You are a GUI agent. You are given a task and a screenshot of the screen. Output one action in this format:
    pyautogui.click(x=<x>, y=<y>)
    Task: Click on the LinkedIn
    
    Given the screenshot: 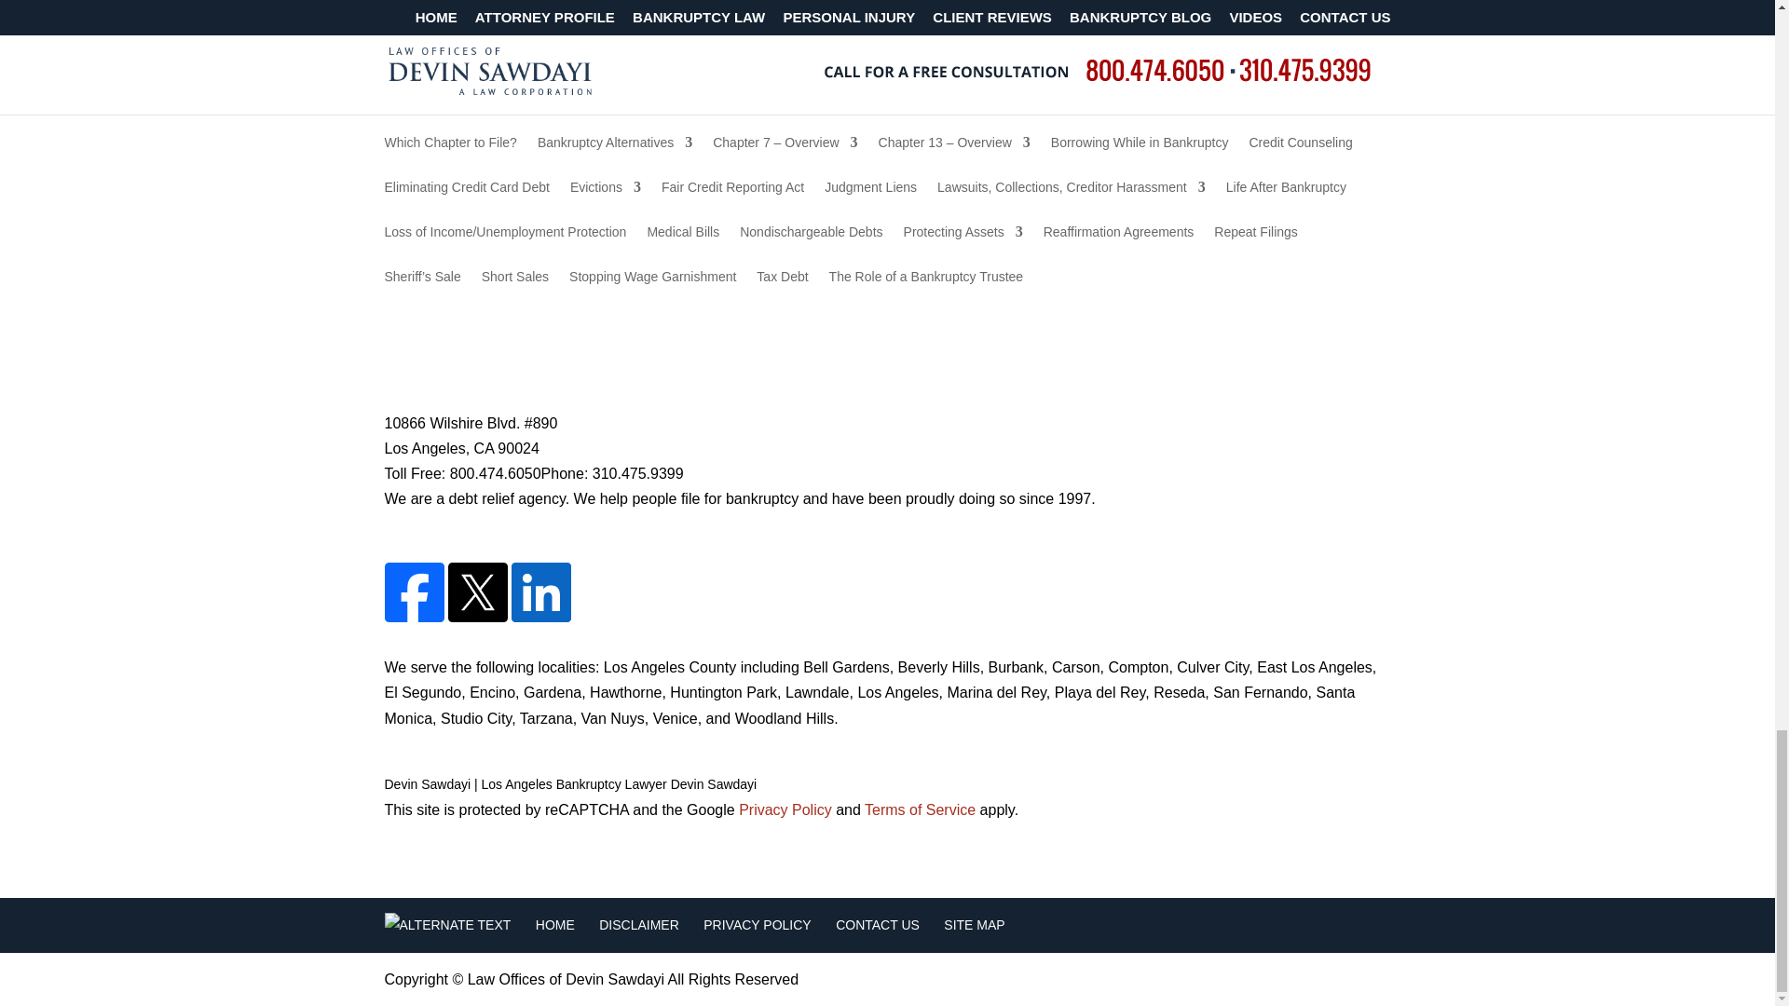 What is the action you would take?
    pyautogui.click(x=539, y=617)
    